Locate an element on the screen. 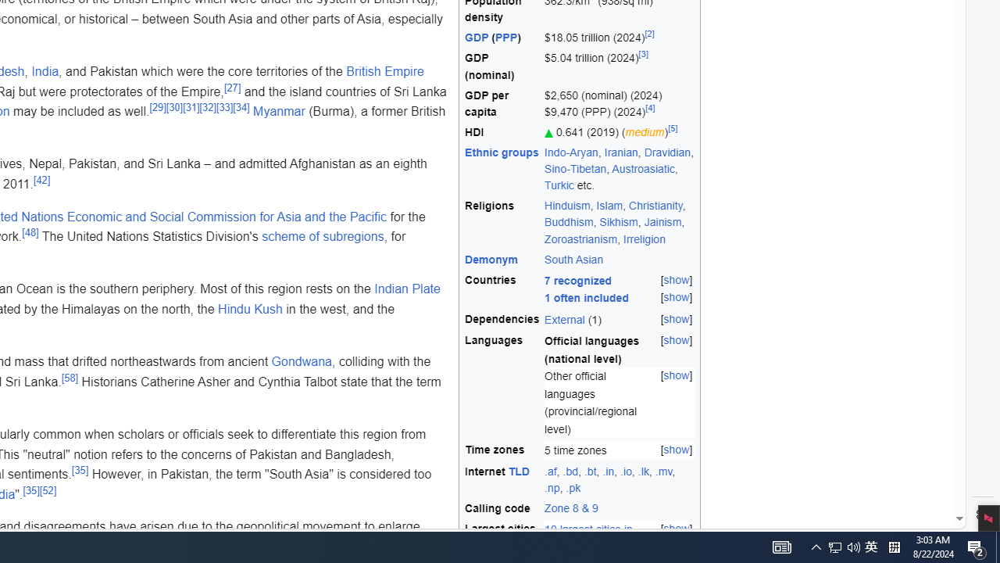 The image size is (1000, 563). .io is located at coordinates (627, 471).